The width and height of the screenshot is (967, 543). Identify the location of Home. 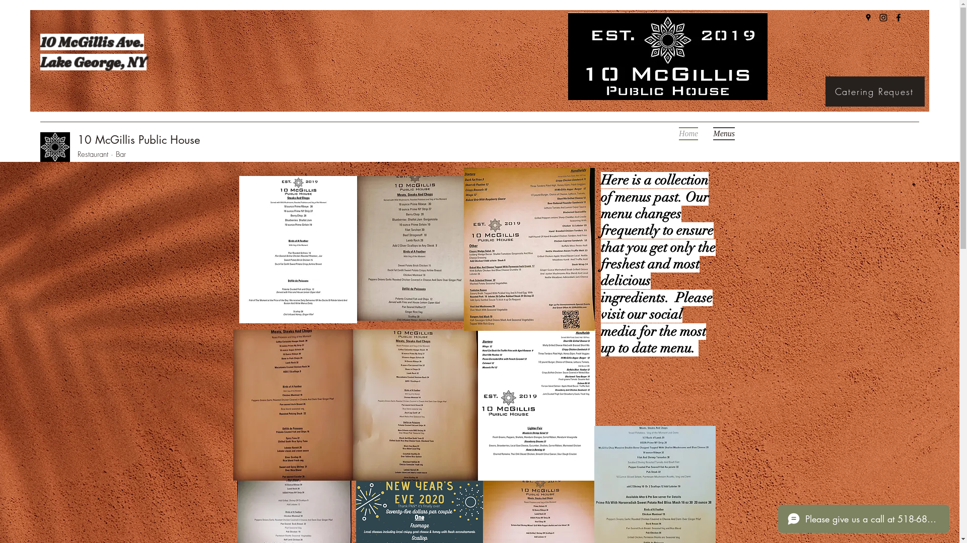
(688, 134).